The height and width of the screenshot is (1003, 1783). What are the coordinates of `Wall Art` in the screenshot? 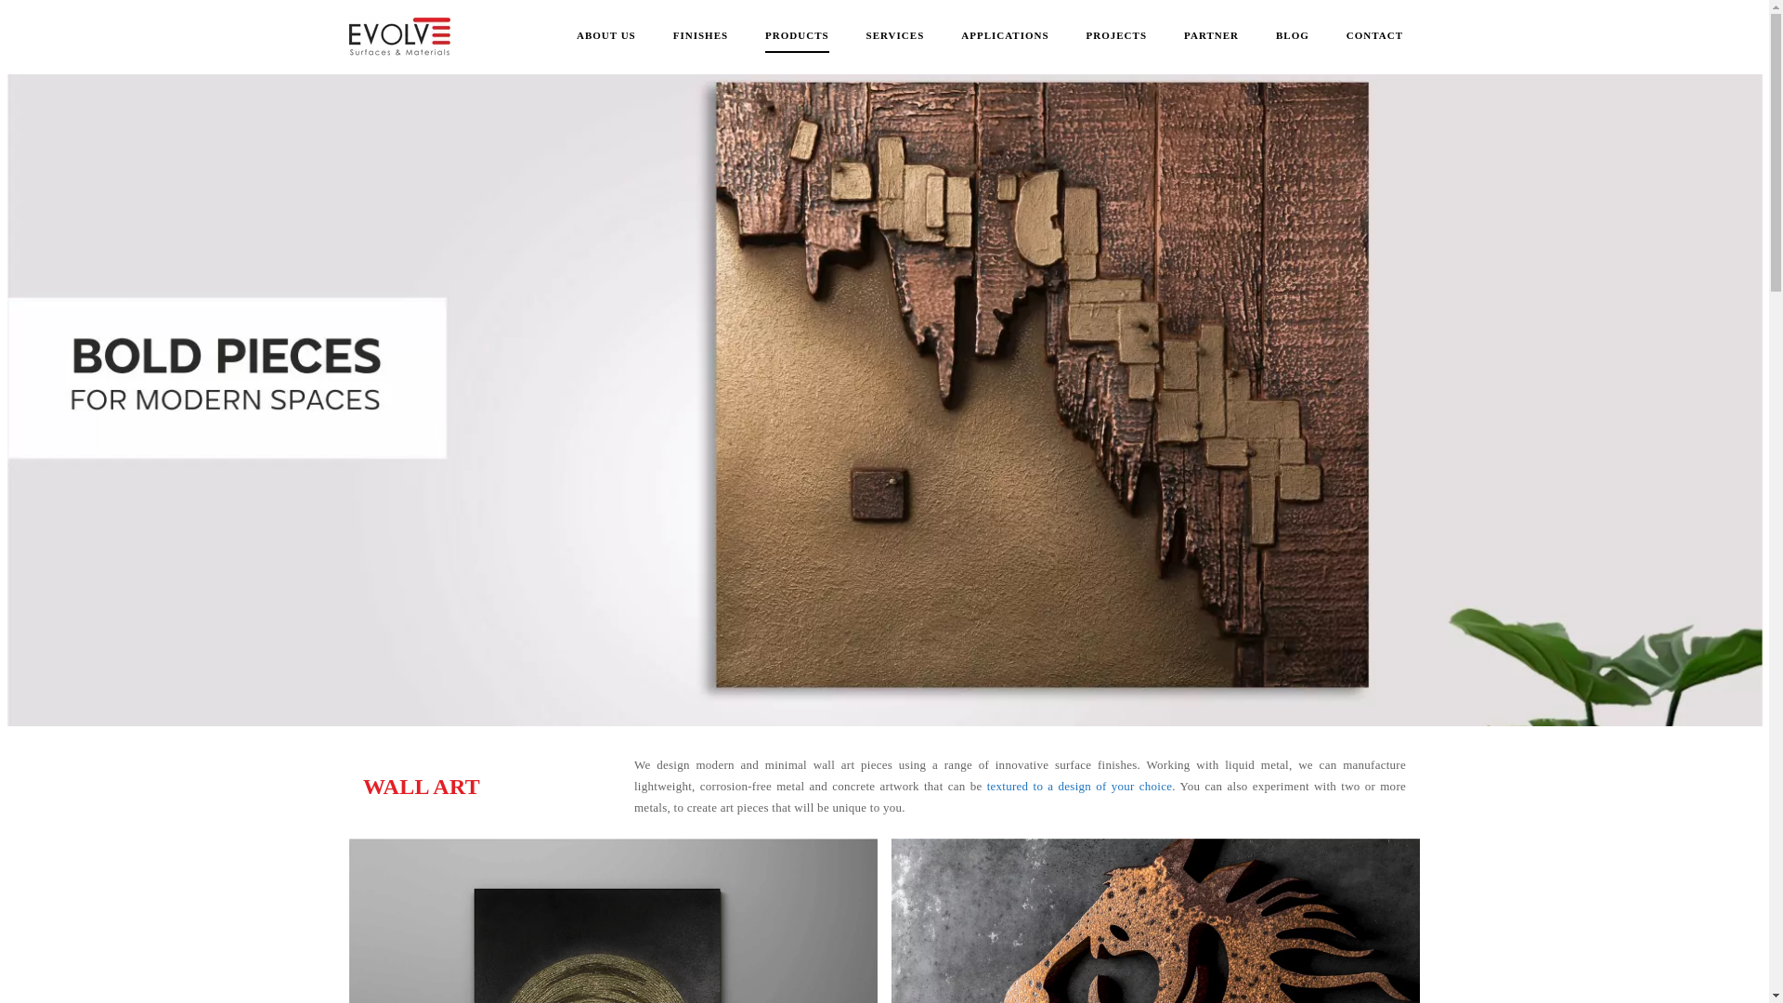 It's located at (1155, 920).